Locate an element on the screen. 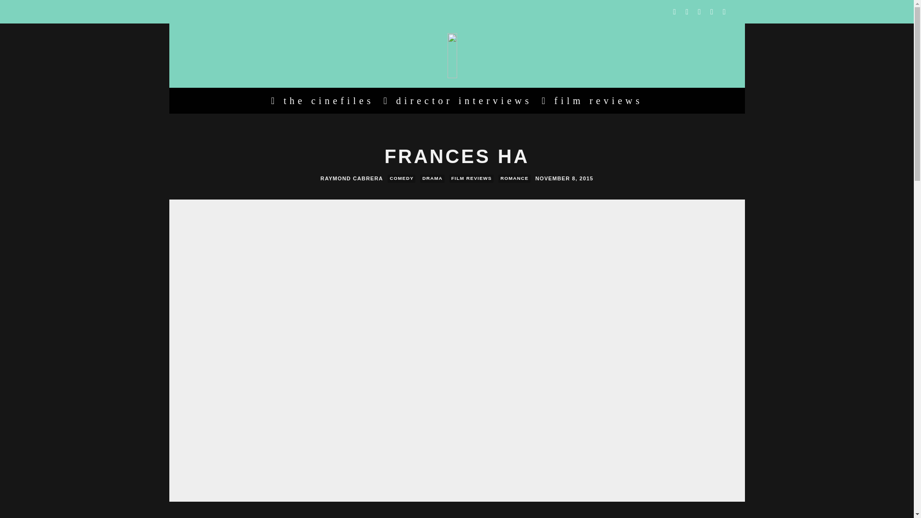  Director Interviews is located at coordinates (458, 100).